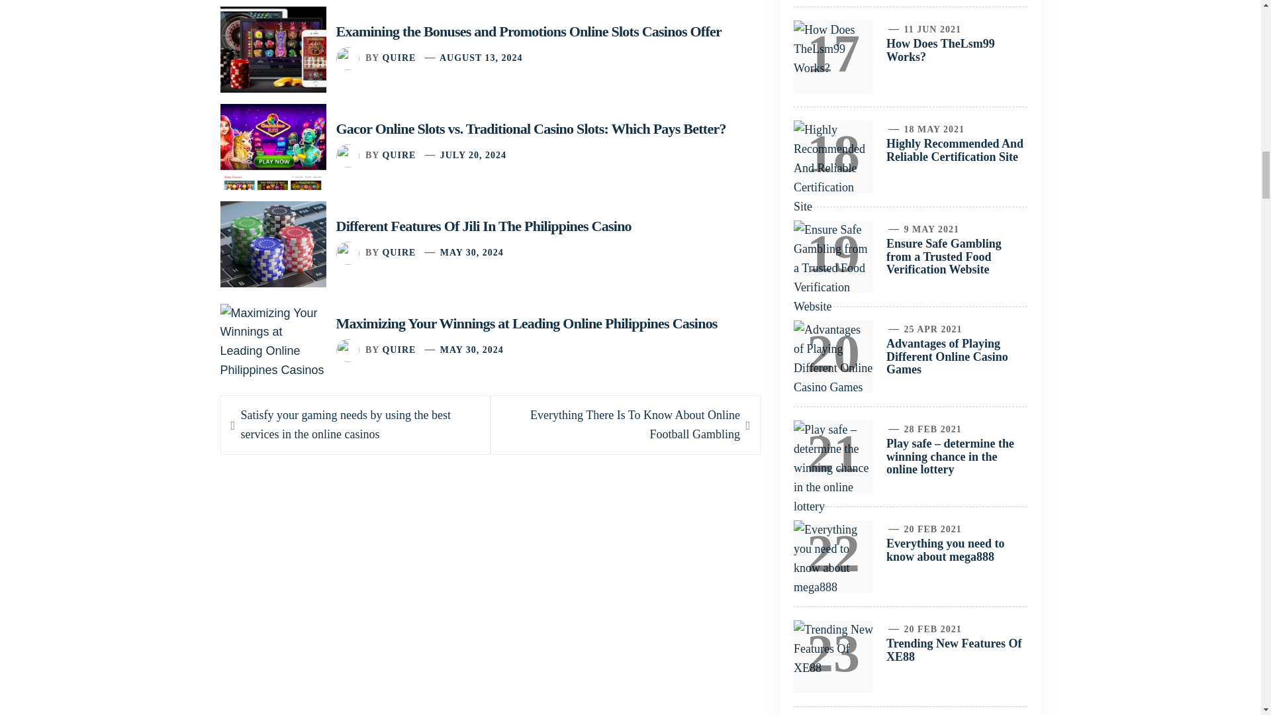  Describe the element at coordinates (471, 350) in the screenshot. I see `MAY 30, 2024` at that location.